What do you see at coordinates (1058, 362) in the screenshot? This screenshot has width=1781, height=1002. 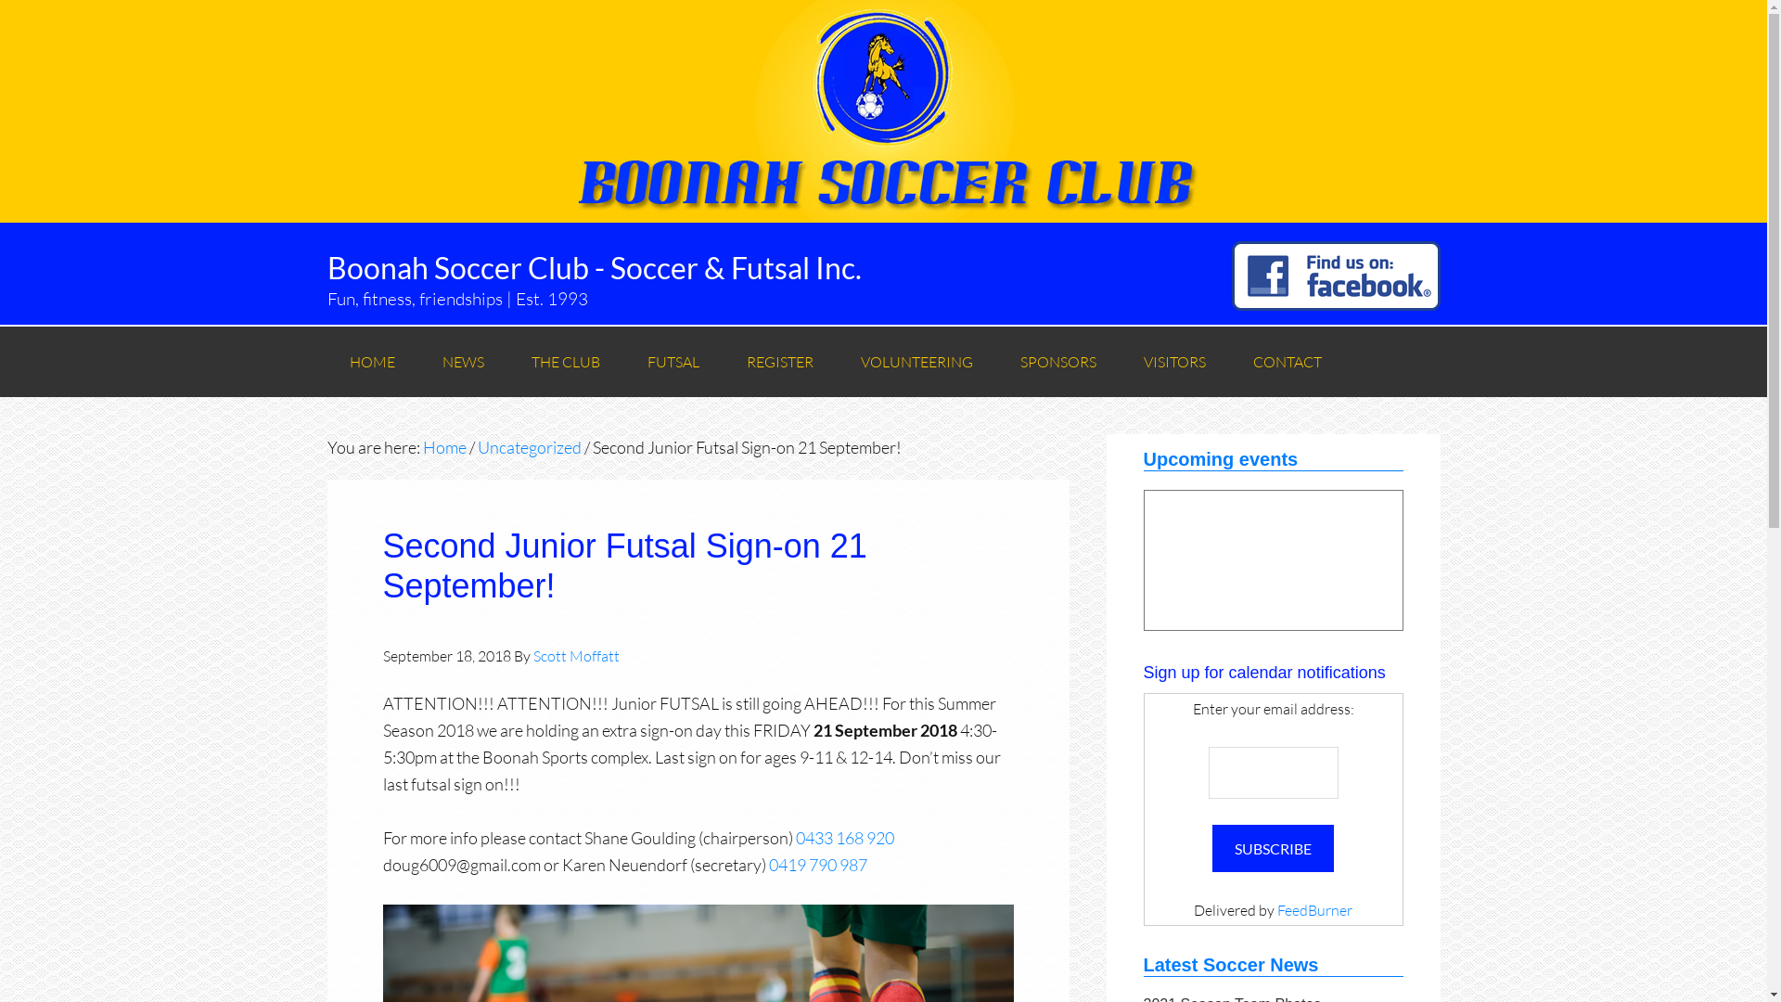 I see `SPONSORS` at bounding box center [1058, 362].